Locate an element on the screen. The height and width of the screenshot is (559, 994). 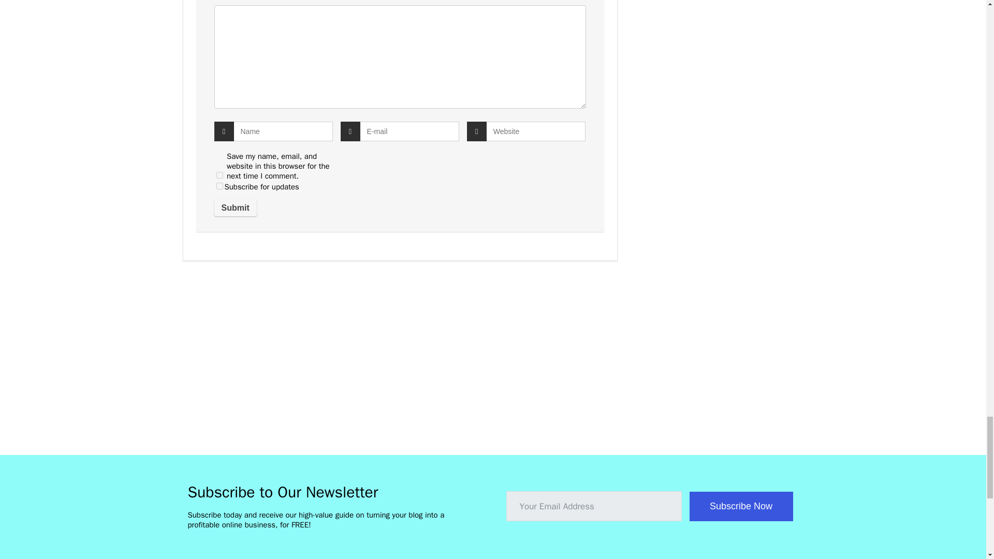
yes is located at coordinates (220, 186).